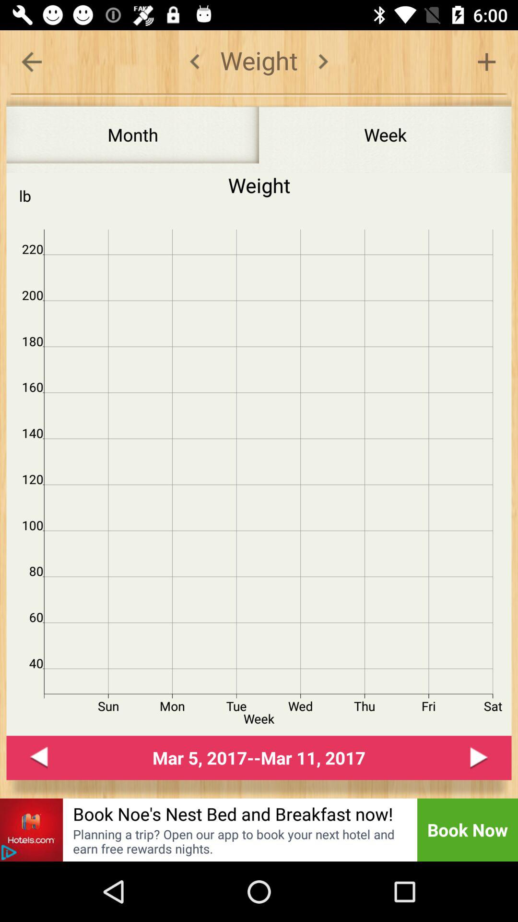 This screenshot has width=518, height=922. What do you see at coordinates (9, 852) in the screenshot?
I see `go to the advertisement` at bounding box center [9, 852].